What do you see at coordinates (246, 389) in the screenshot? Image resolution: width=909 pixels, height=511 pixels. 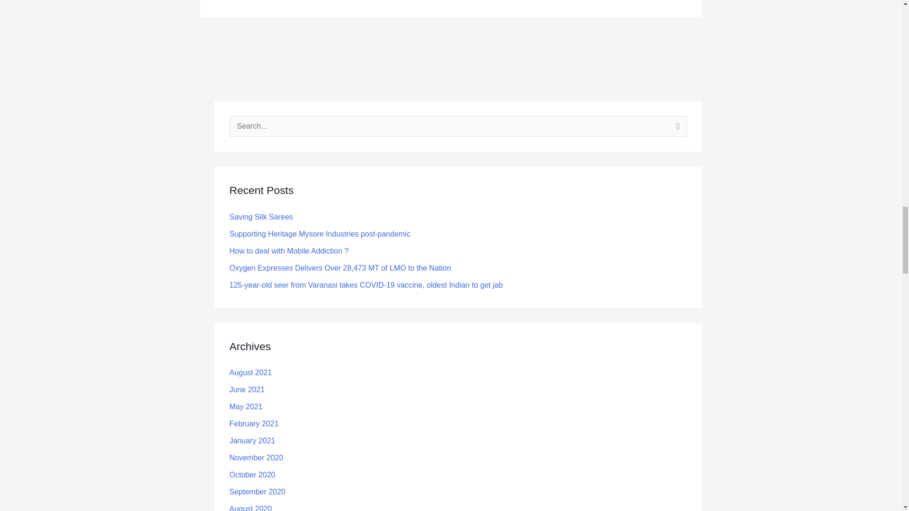 I see `June 2021` at bounding box center [246, 389].